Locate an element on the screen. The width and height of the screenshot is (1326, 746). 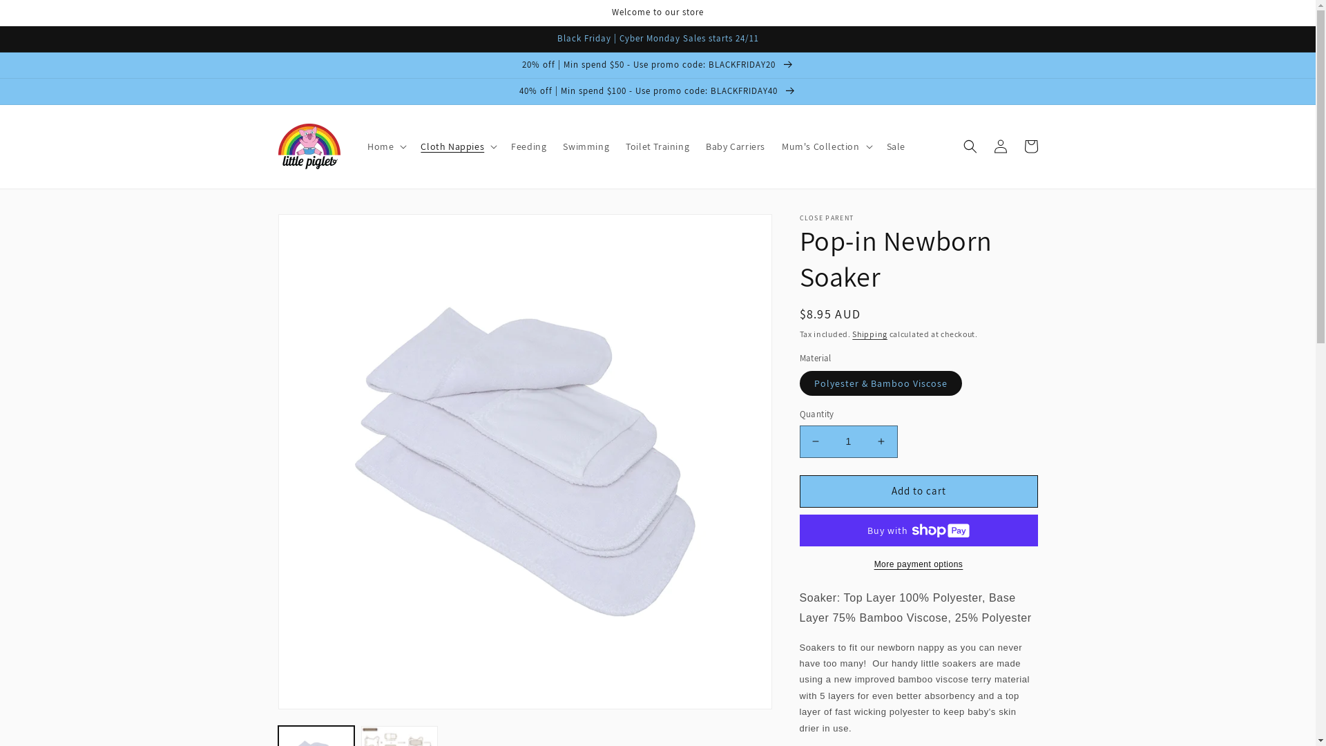
40% off | Min spend $100 - Use promo code: BLACKFRIDAY40 is located at coordinates (657, 91).